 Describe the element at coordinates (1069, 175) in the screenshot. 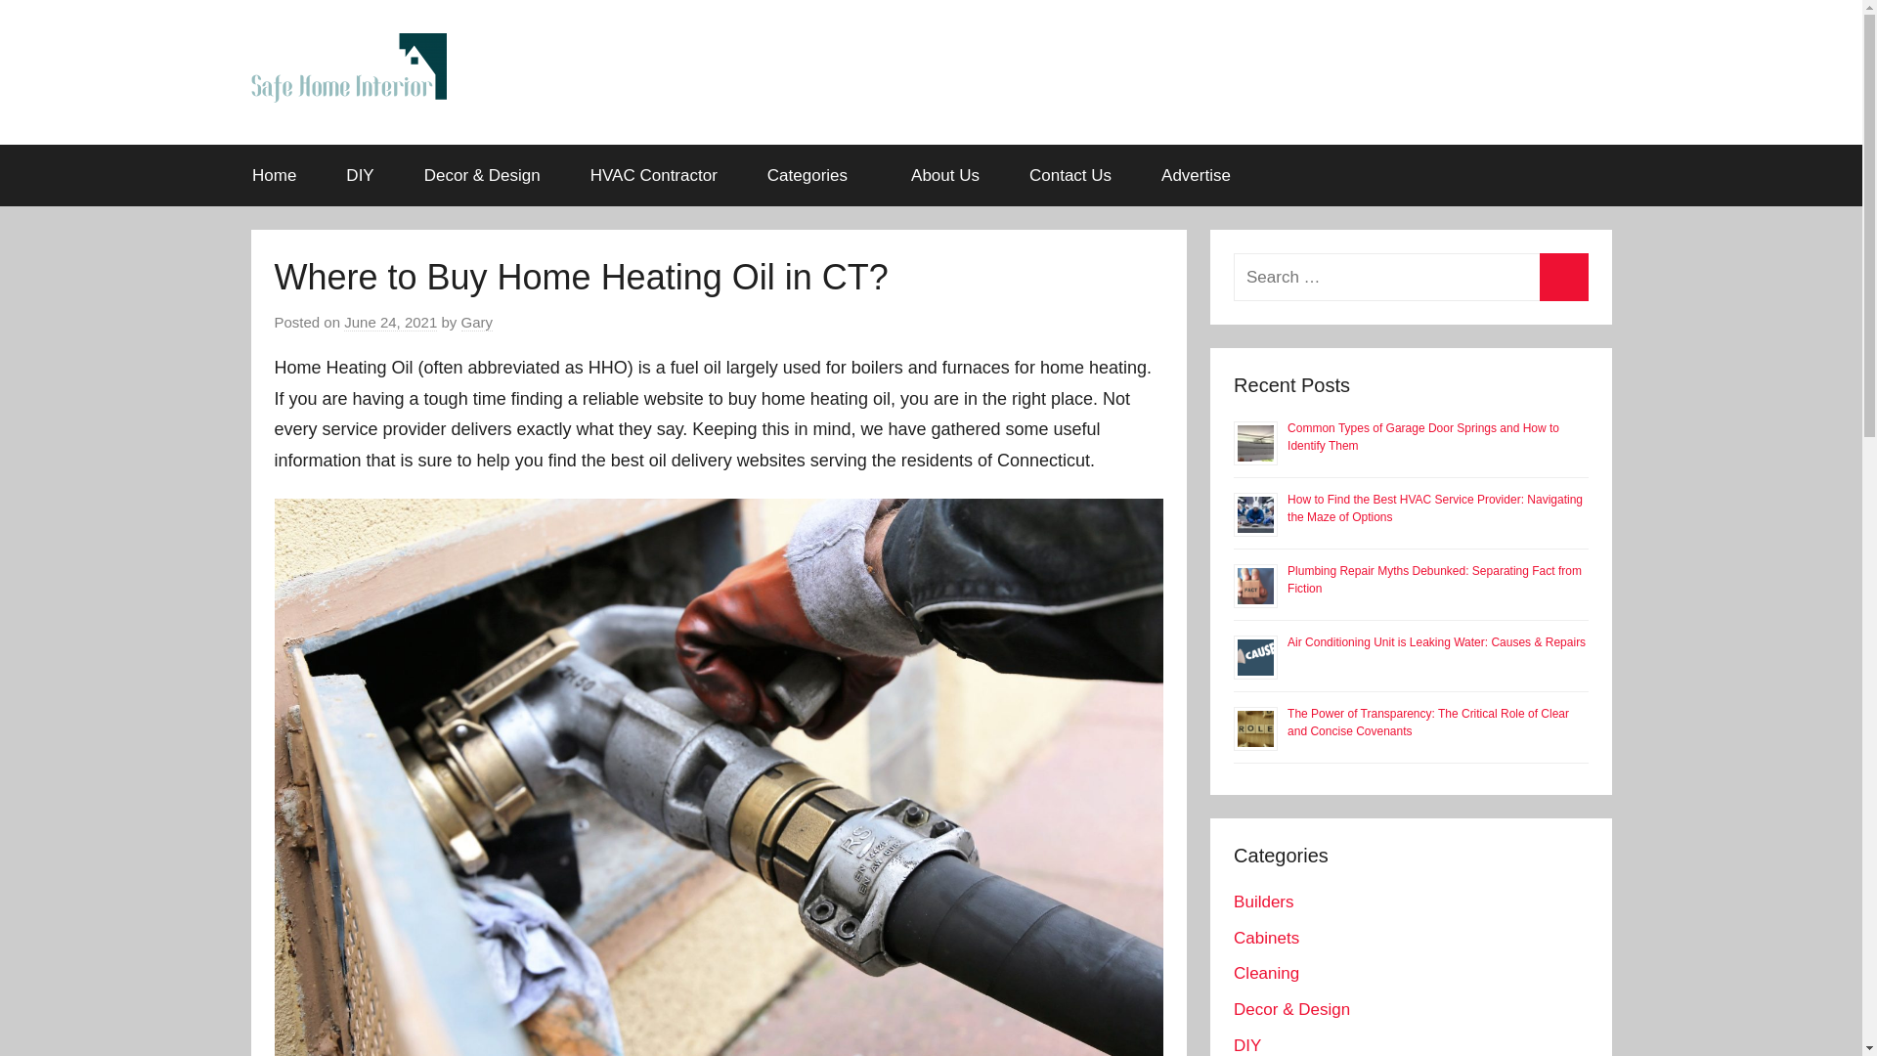

I see `Contact Us` at that location.